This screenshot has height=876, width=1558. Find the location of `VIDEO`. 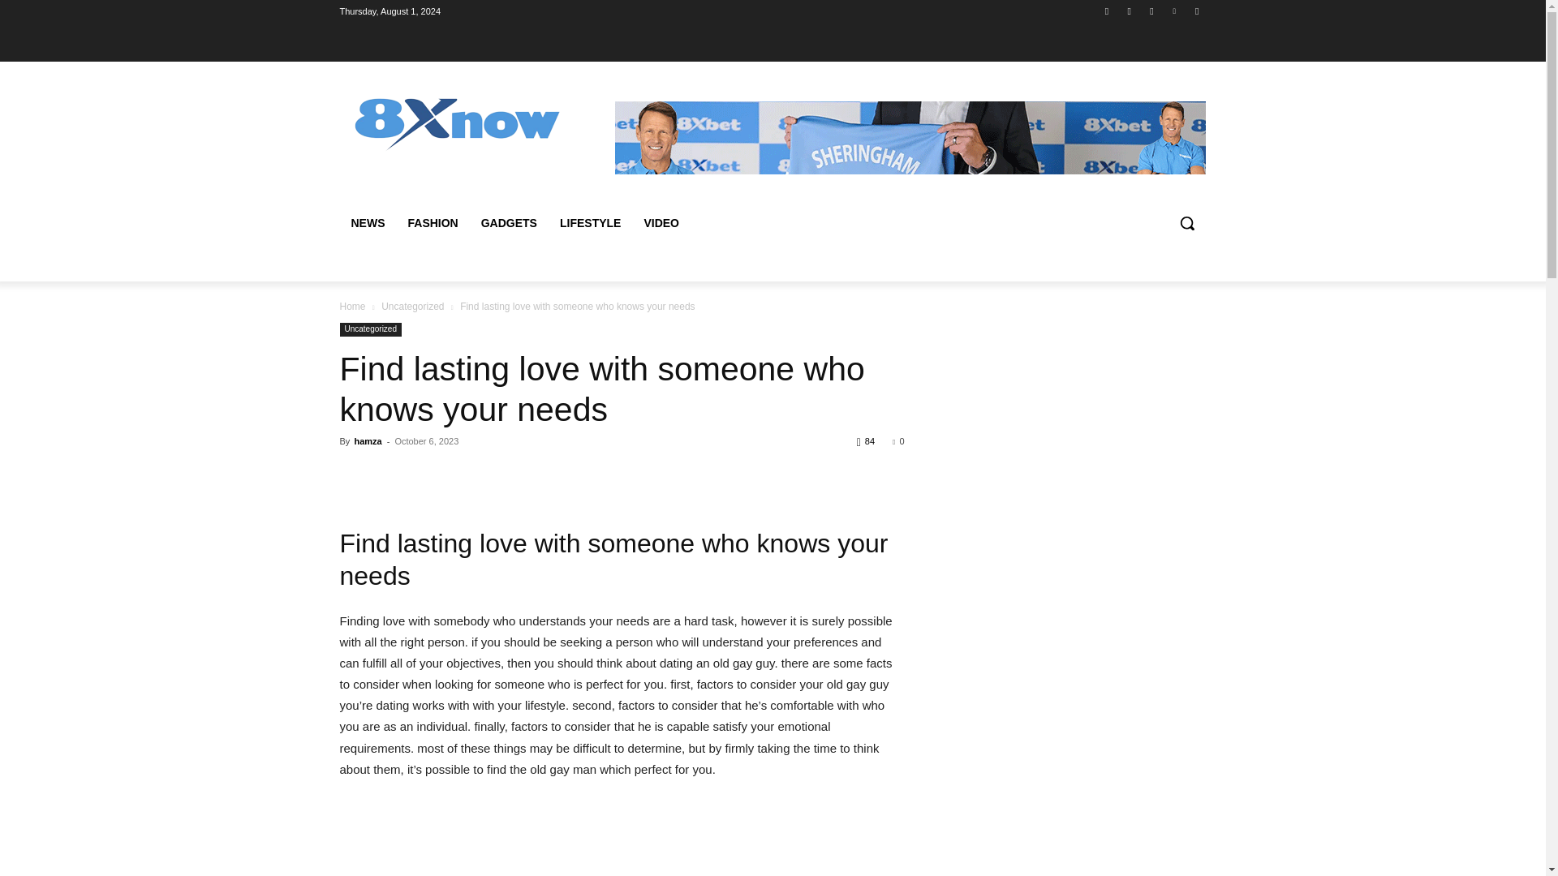

VIDEO is located at coordinates (661, 222).